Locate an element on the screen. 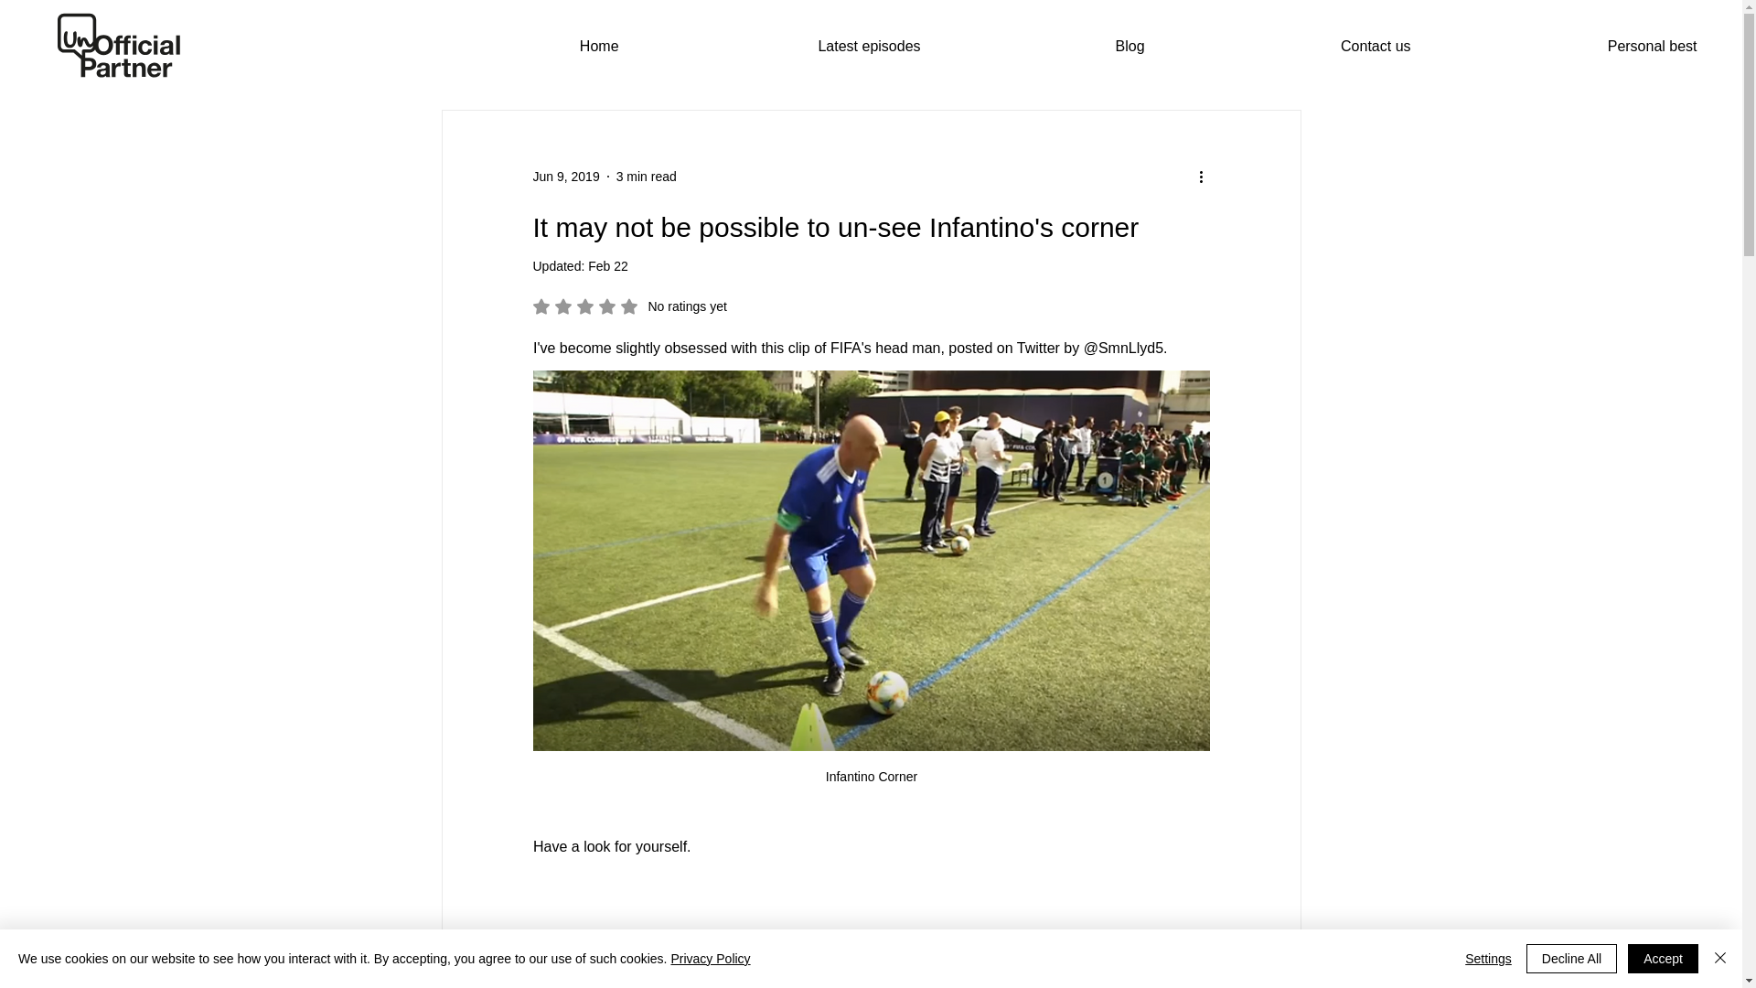 The width and height of the screenshot is (1756, 988). Personal best is located at coordinates (1568, 46).